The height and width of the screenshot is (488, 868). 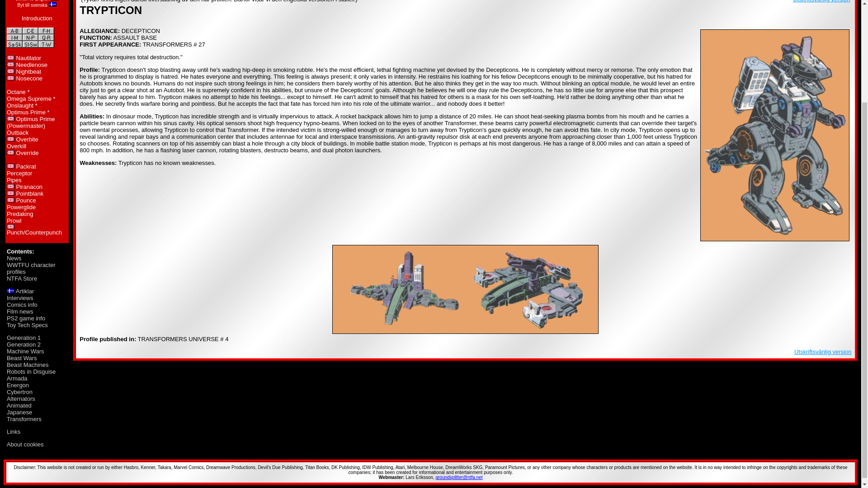 What do you see at coordinates (14, 221) in the screenshot?
I see `Prowl` at bounding box center [14, 221].